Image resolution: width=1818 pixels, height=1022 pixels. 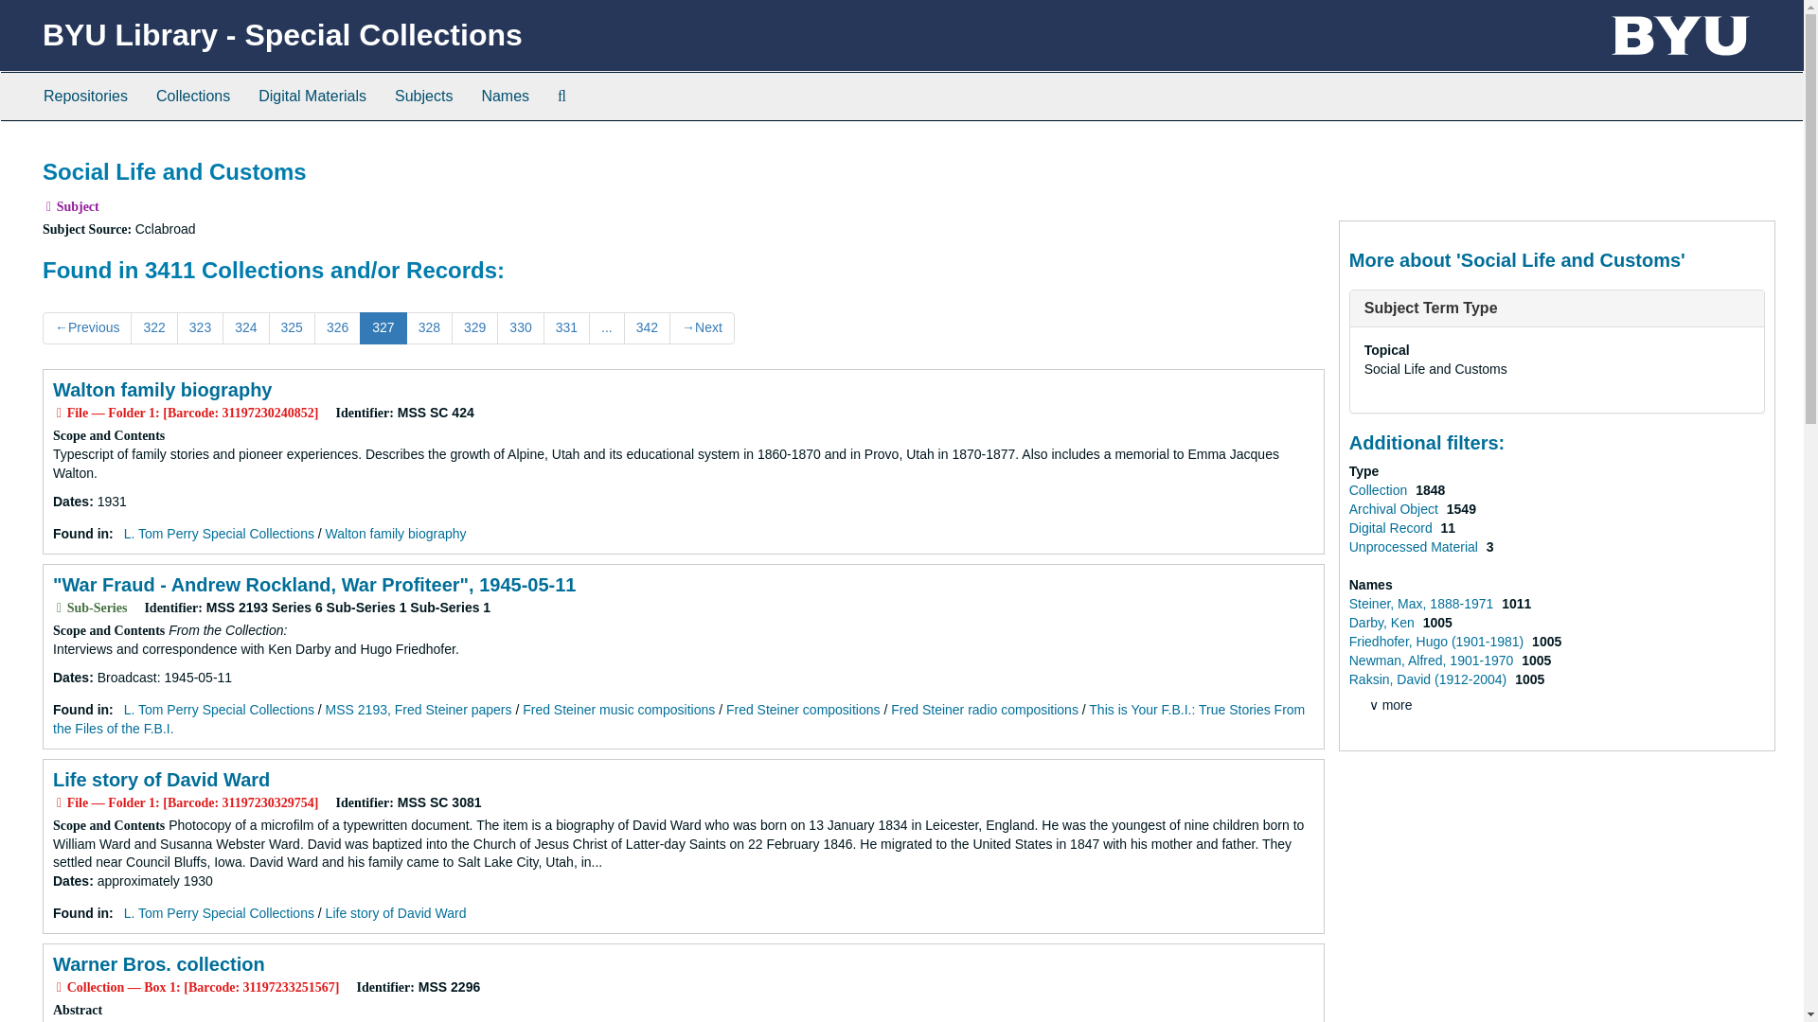 I want to click on "War Fraud - Andrew Rockland, War Profiteer", 1945-05-11, so click(x=314, y=584).